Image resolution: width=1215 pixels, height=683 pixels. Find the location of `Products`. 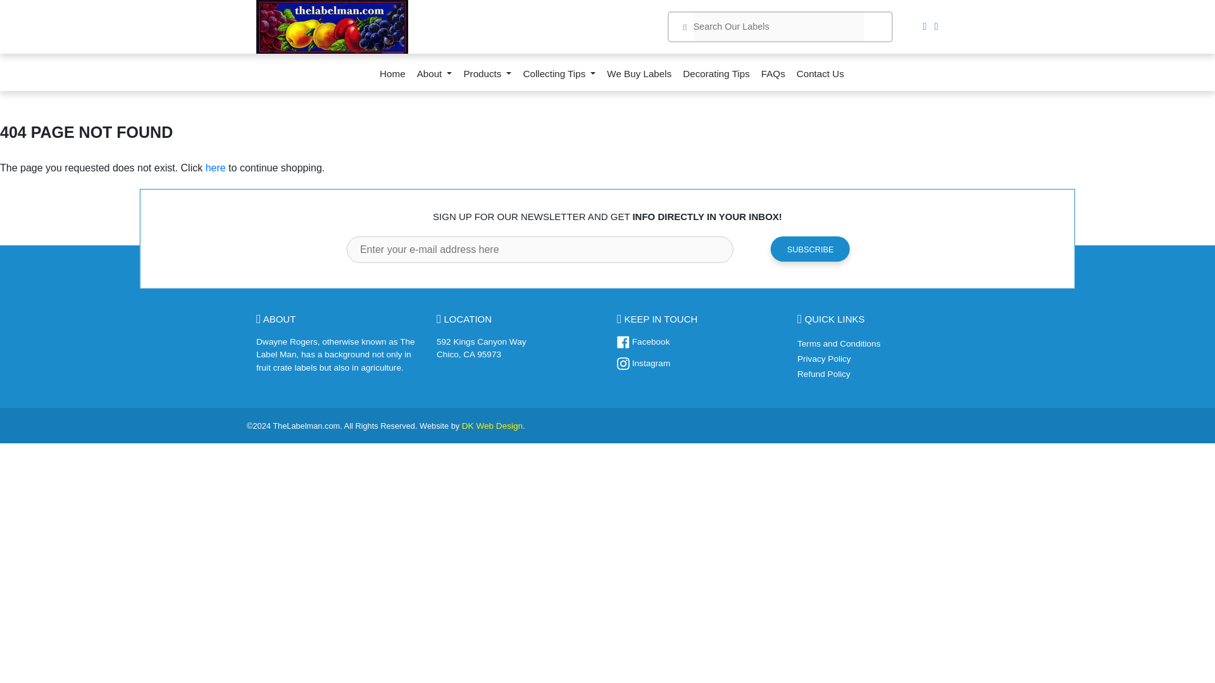

Products is located at coordinates (487, 77).